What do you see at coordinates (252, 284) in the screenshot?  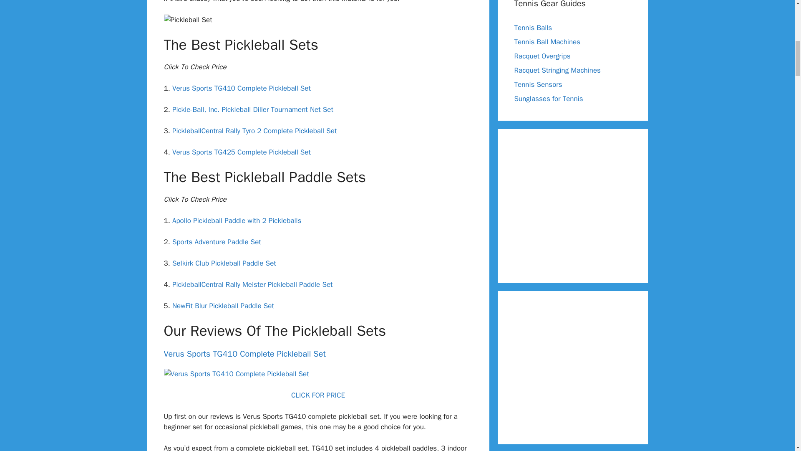 I see `PickleballCentral Rally Meister Pickleball Paddle Set` at bounding box center [252, 284].